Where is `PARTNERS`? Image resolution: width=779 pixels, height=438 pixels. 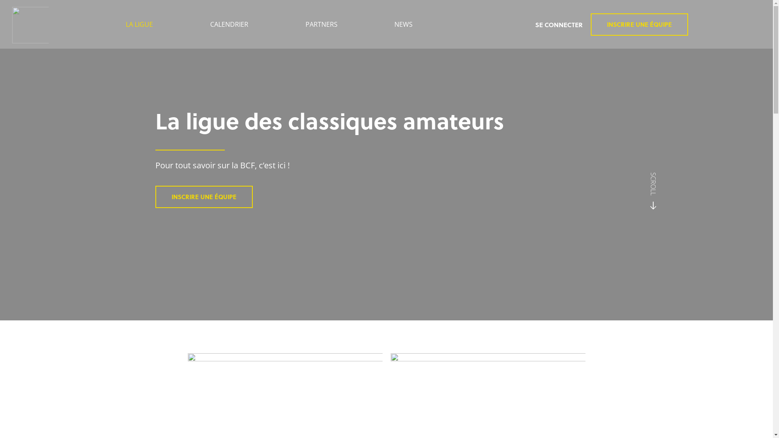 PARTNERS is located at coordinates (321, 24).